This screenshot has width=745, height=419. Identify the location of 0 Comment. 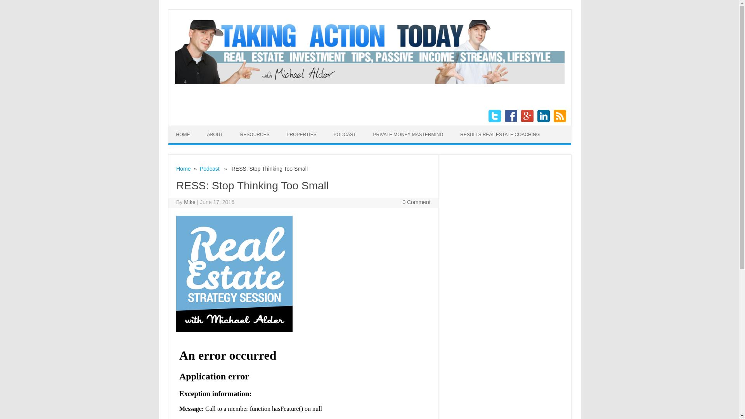
(416, 202).